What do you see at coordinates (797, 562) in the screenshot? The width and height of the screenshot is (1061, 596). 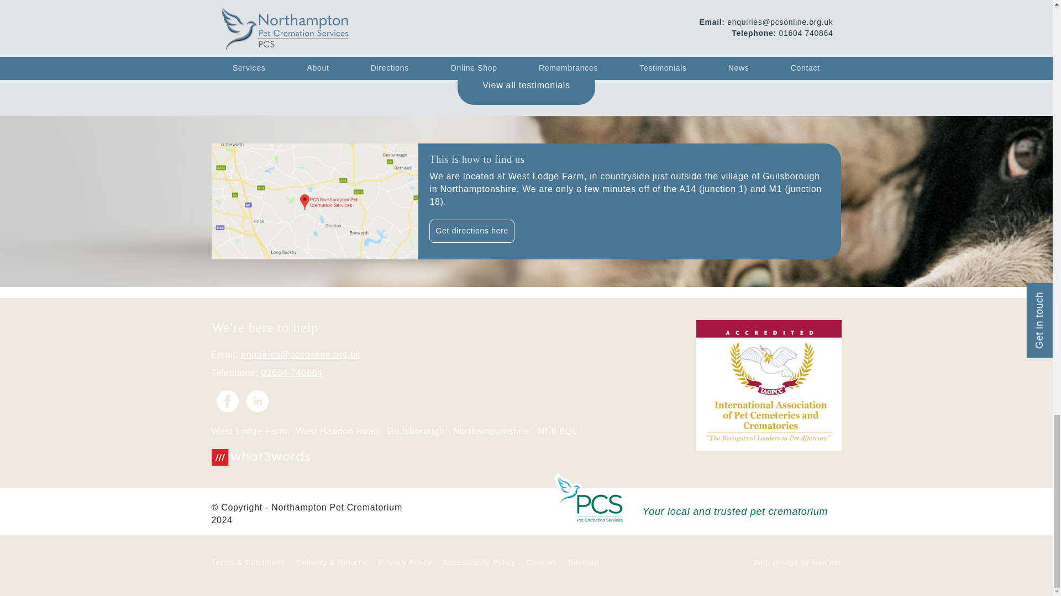 I see `Web design by Realnet` at bounding box center [797, 562].